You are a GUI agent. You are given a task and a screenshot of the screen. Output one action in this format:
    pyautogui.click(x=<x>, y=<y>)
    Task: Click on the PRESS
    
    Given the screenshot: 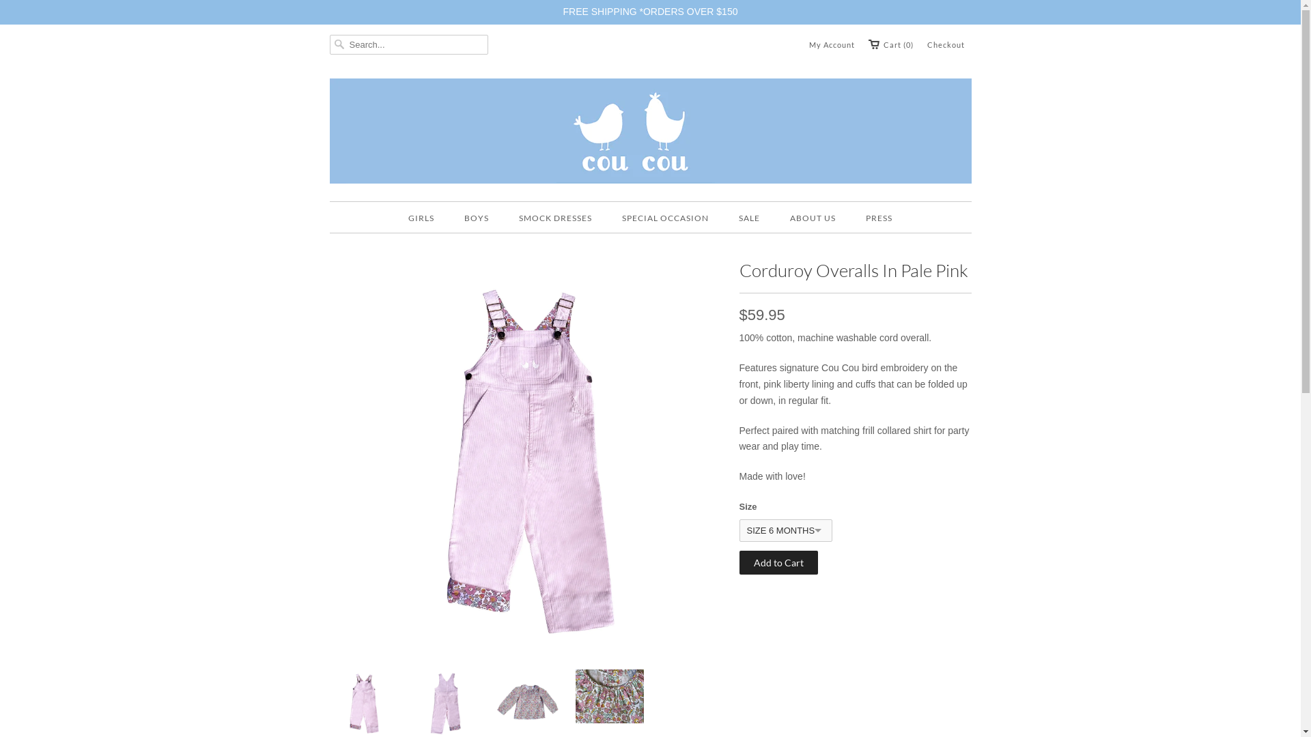 What is the action you would take?
    pyautogui.click(x=879, y=218)
    